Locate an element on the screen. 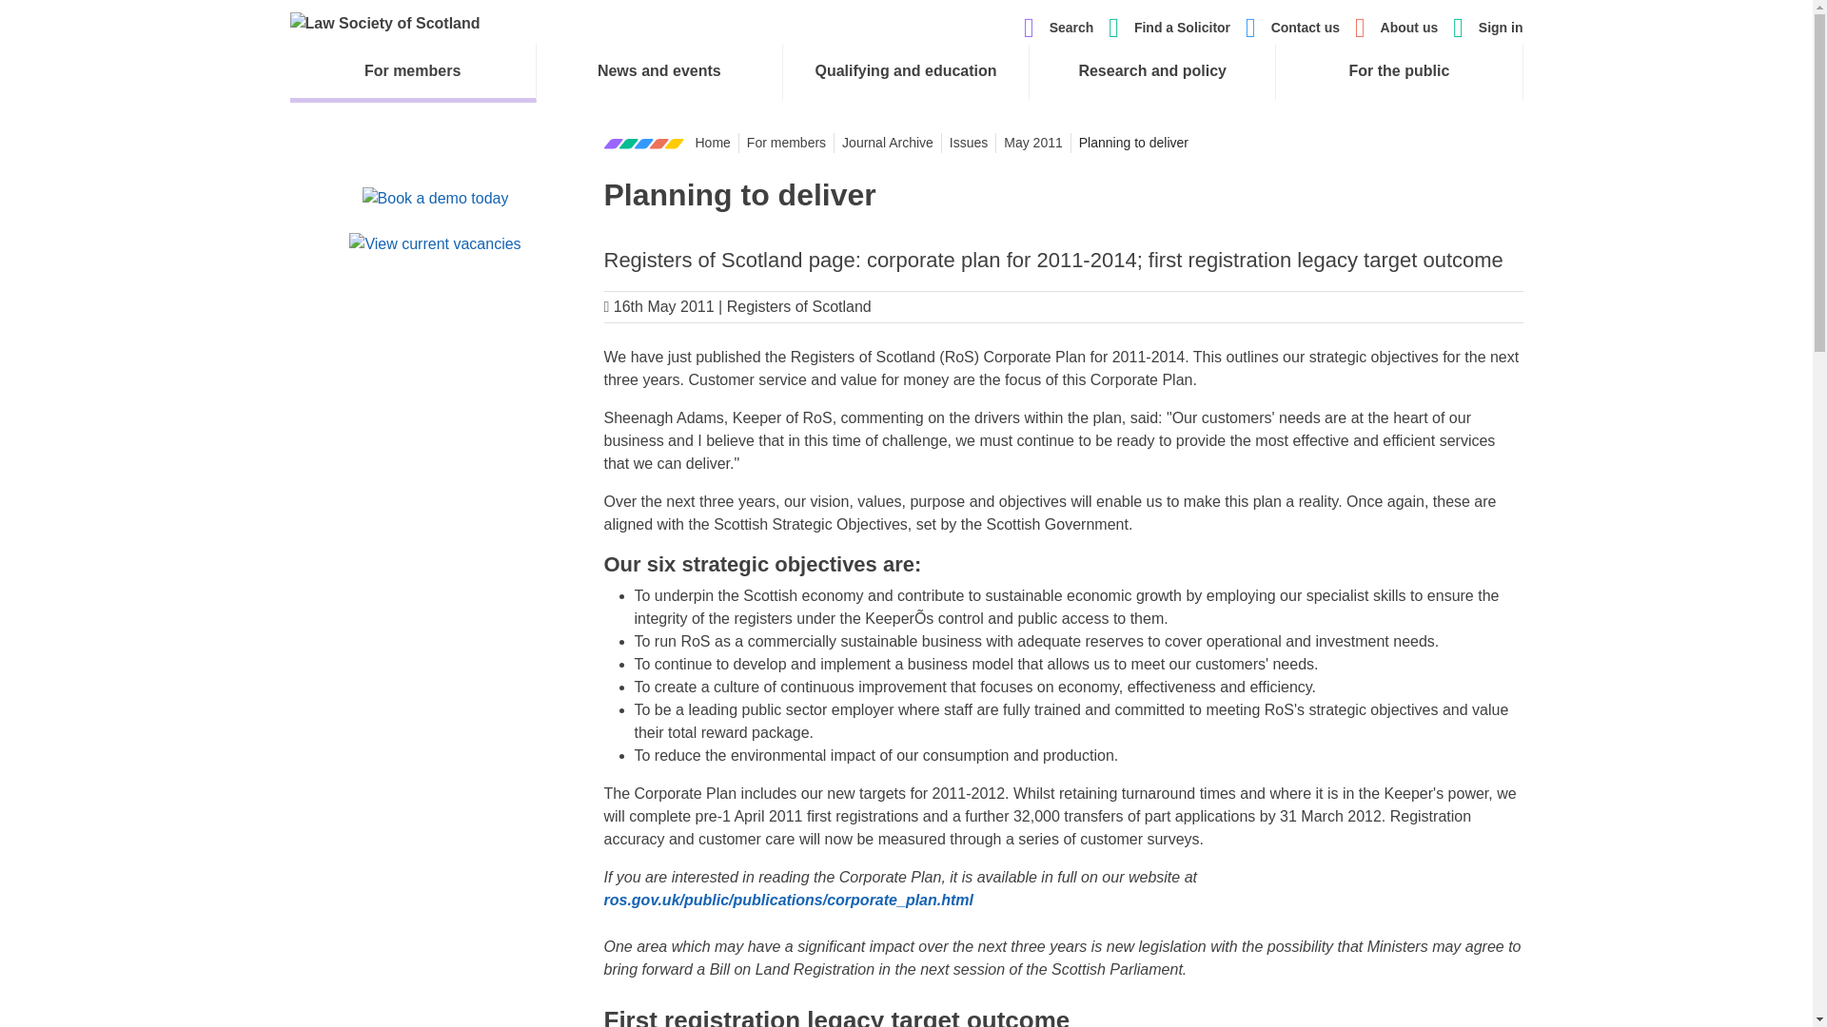 The width and height of the screenshot is (1827, 1027). Find a Solicitor is located at coordinates (1182, 28).